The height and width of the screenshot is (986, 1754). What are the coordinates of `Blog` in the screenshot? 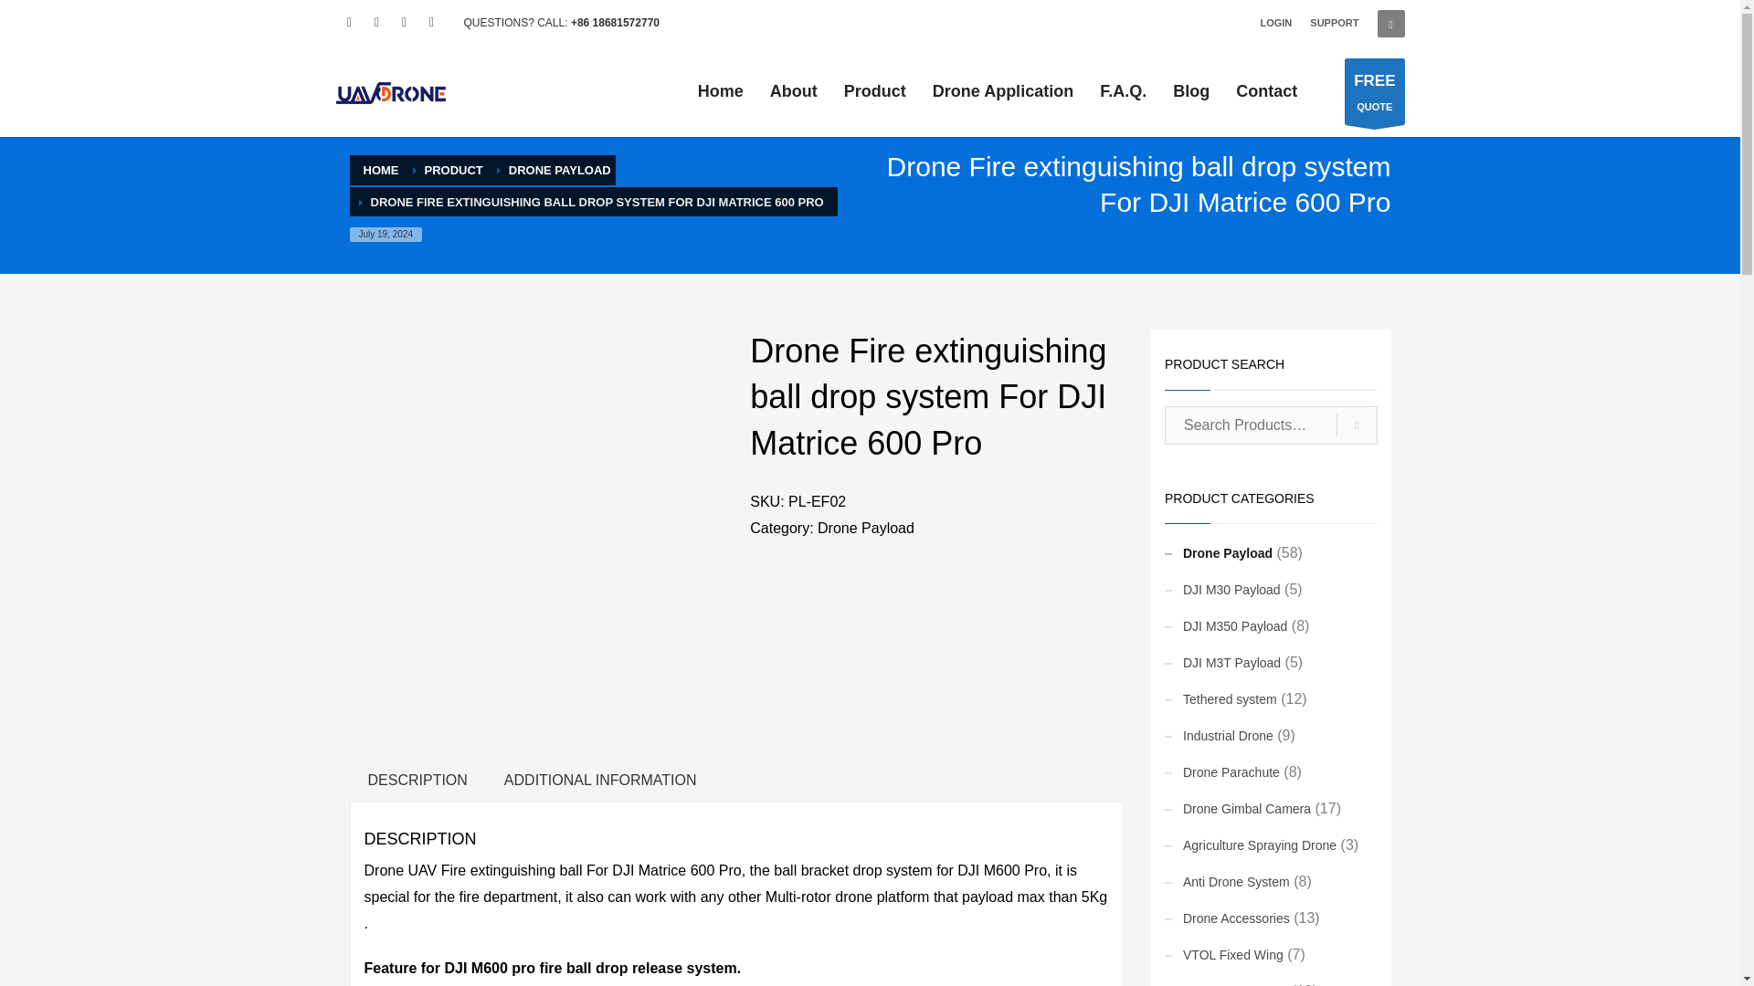 It's located at (1275, 22).